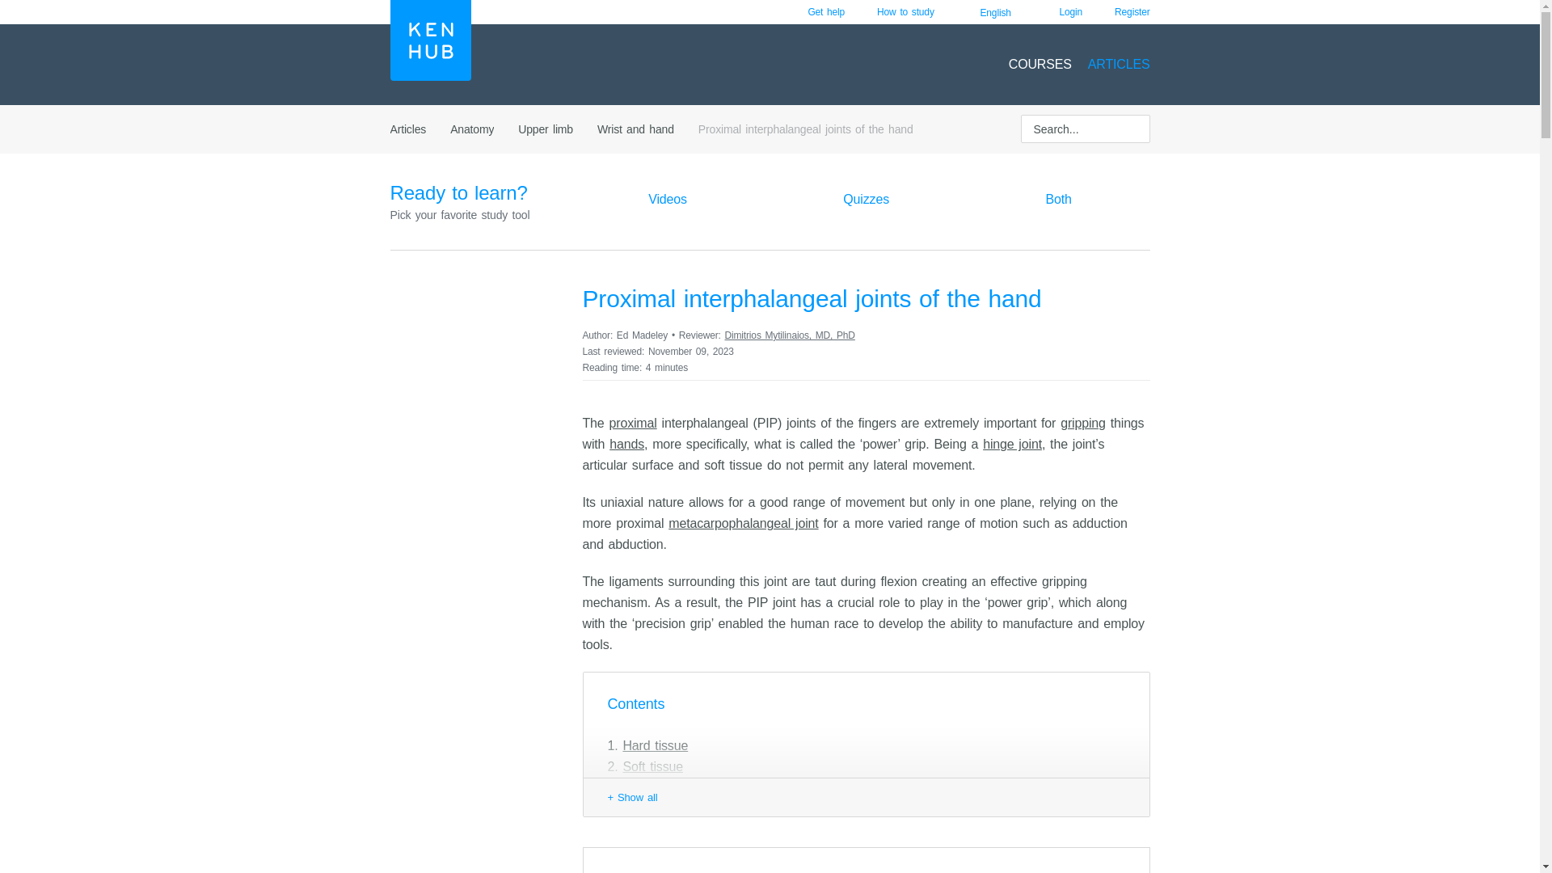 This screenshot has height=873, width=1552. I want to click on Articles, so click(407, 129).